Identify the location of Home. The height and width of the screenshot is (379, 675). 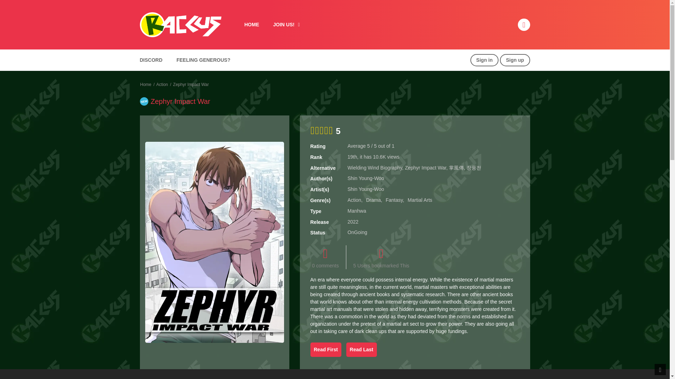
(146, 85).